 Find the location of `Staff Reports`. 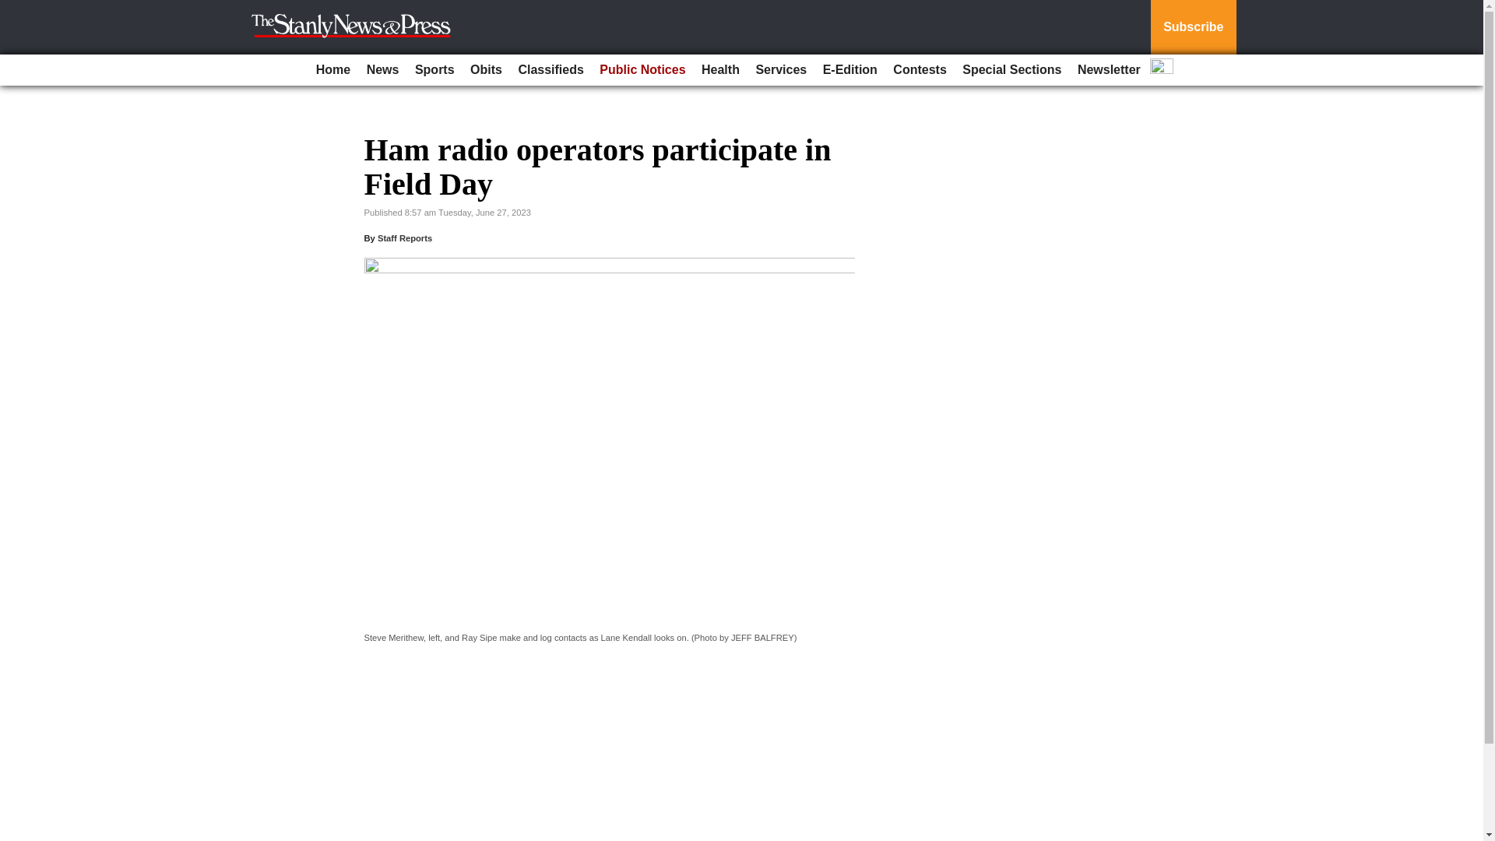

Staff Reports is located at coordinates (405, 238).